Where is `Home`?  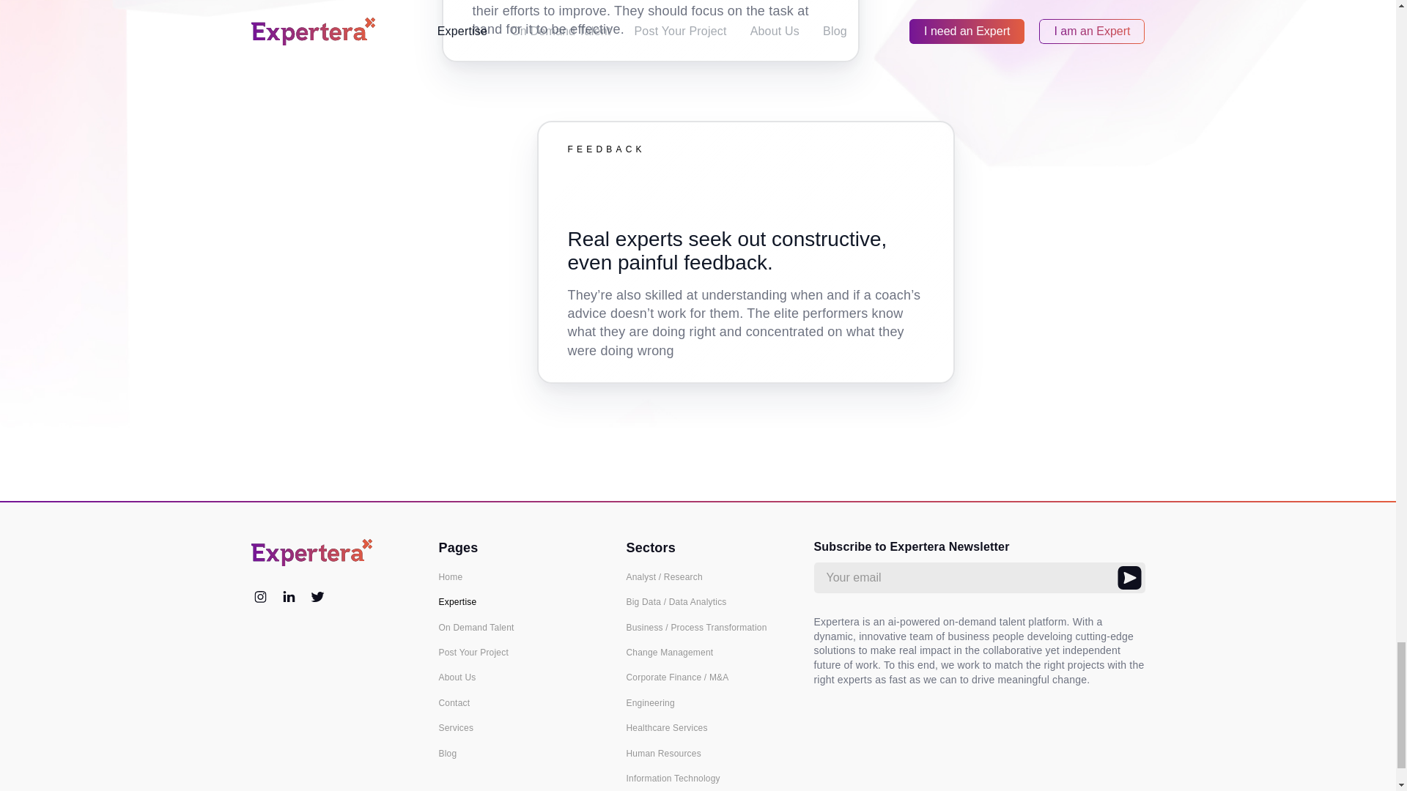 Home is located at coordinates (520, 576).